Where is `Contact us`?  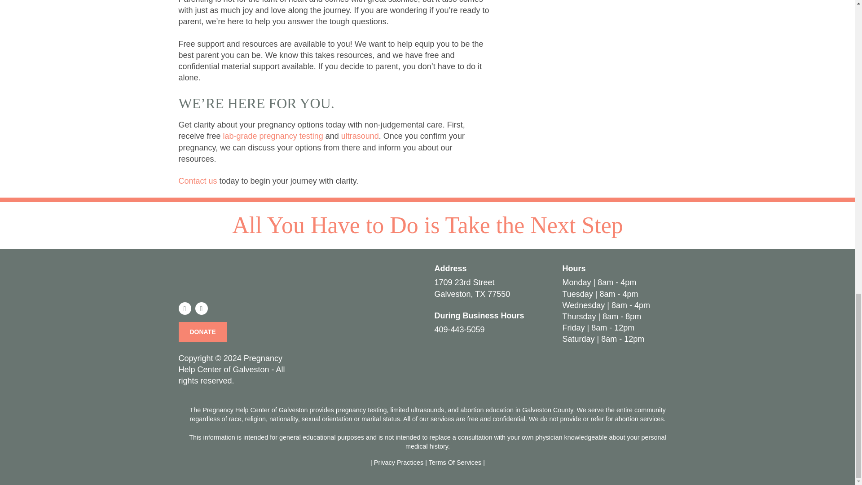
Contact us is located at coordinates (198, 181).